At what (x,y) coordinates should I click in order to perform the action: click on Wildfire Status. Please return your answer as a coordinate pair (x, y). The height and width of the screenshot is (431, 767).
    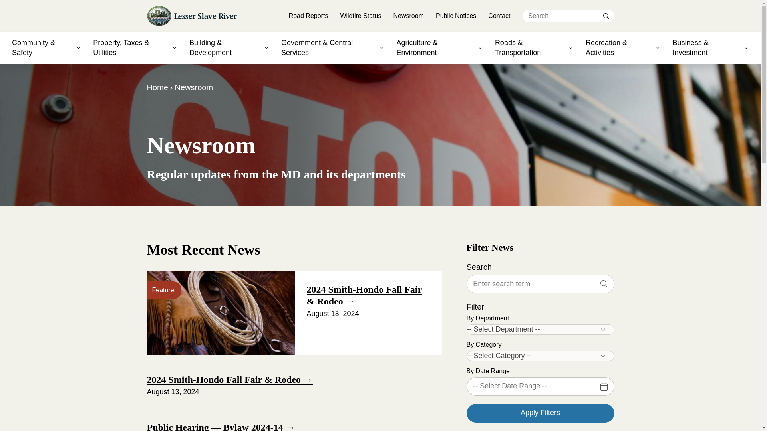
    Looking at the image, I should click on (360, 16).